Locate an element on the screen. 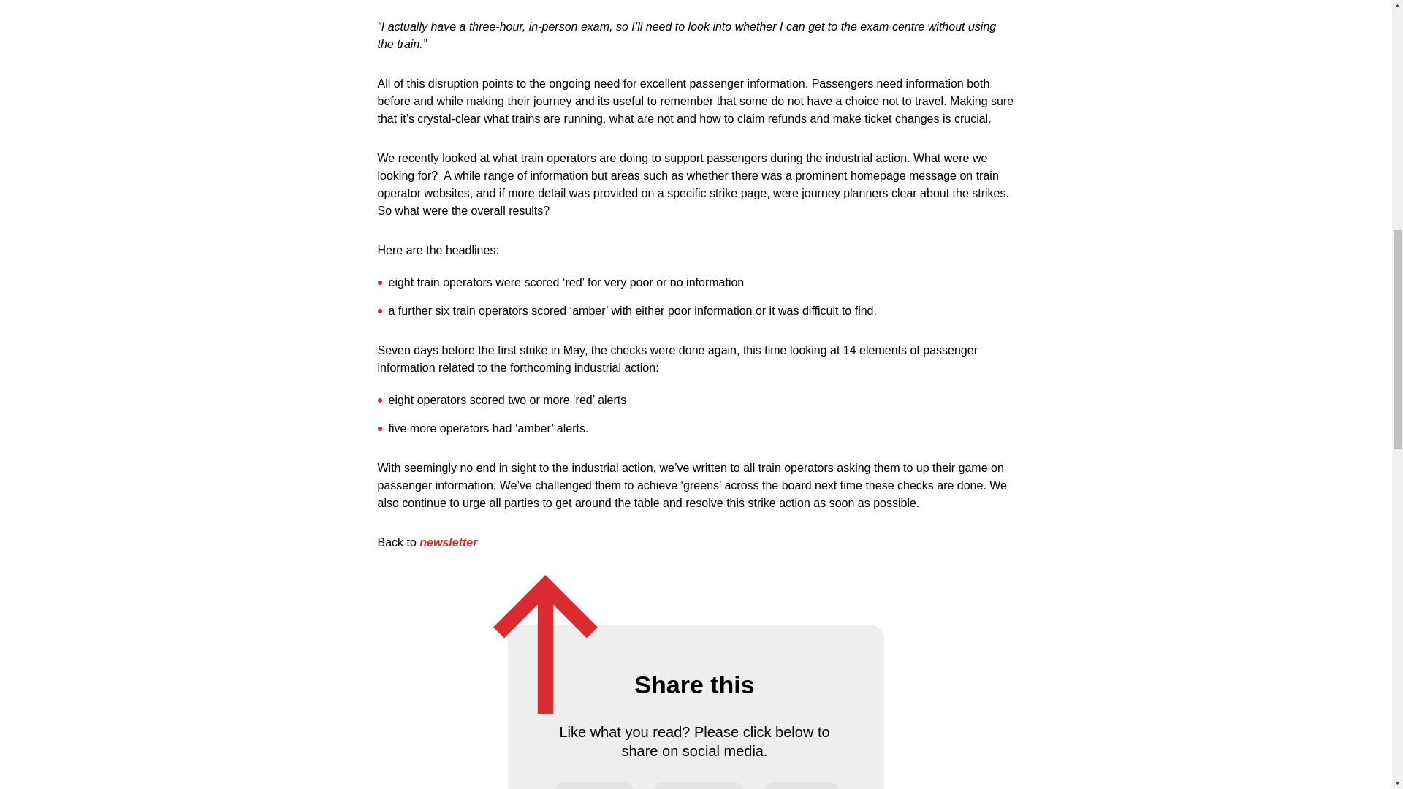 Image resolution: width=1403 pixels, height=789 pixels. newsletter is located at coordinates (447, 542).